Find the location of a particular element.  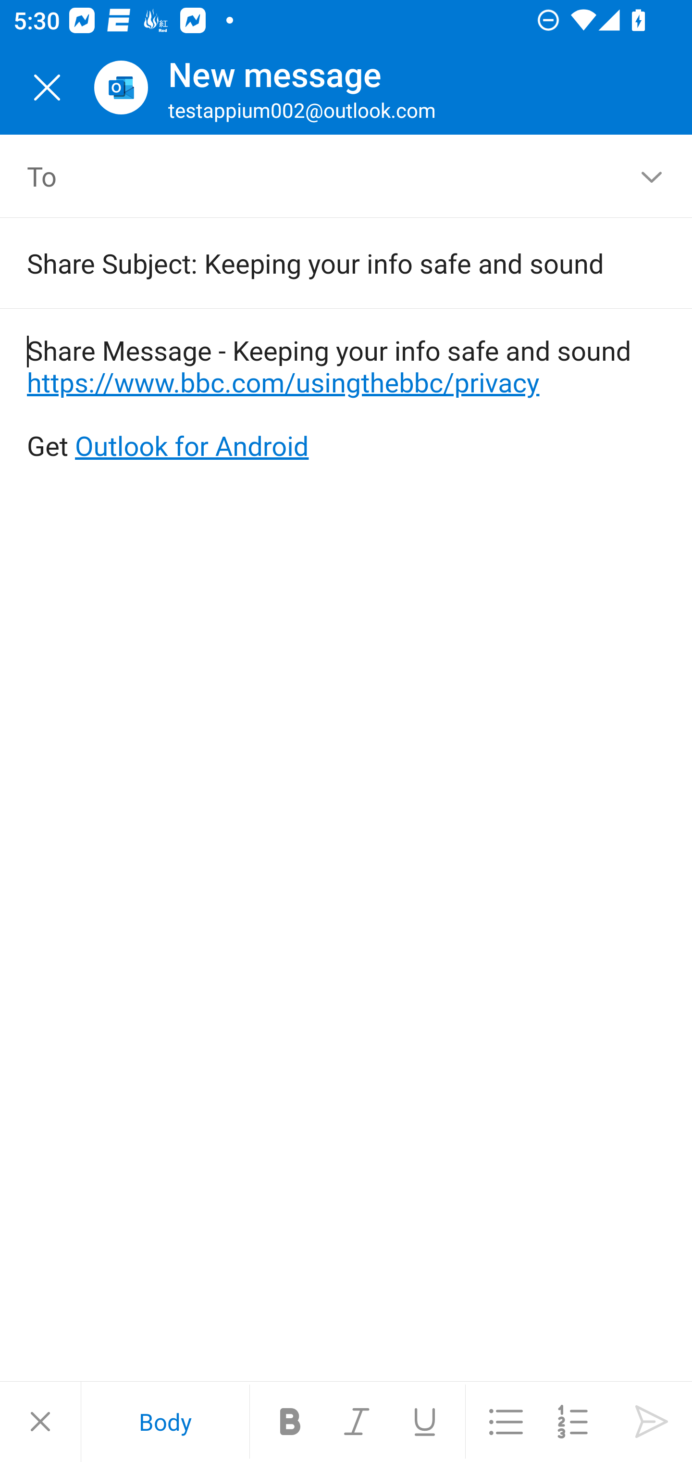

Close is located at coordinates (40, 1422).